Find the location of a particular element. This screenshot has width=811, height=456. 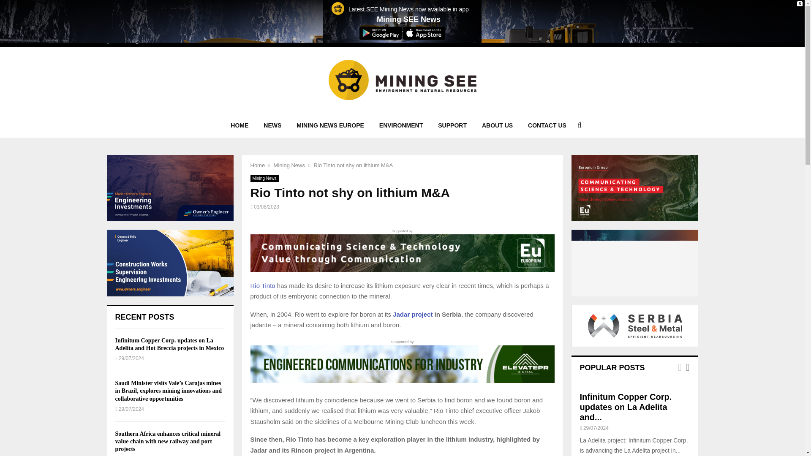

Mining News is located at coordinates (264, 178).